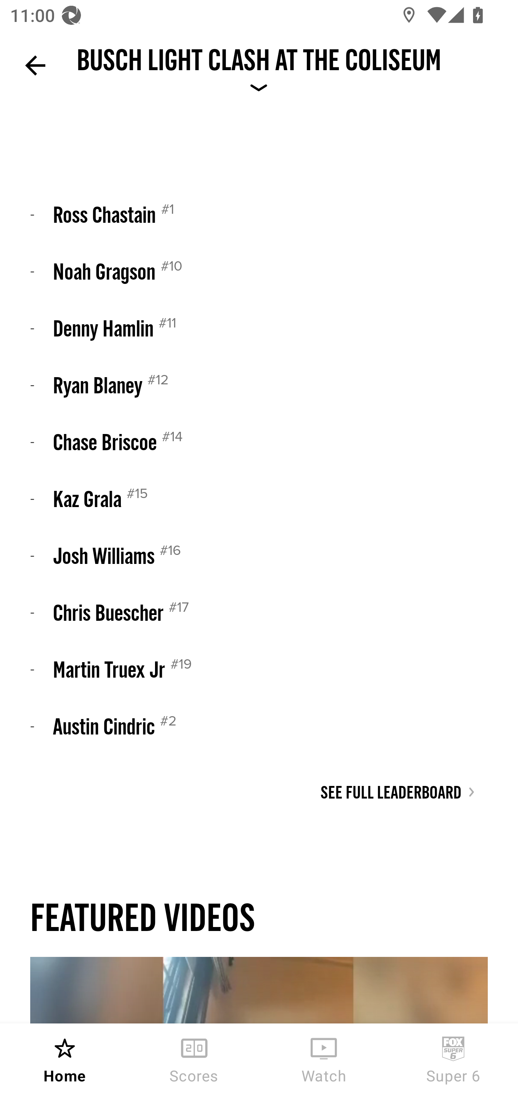  What do you see at coordinates (259, 328) in the screenshot?
I see `- Denny Hamlin #11` at bounding box center [259, 328].